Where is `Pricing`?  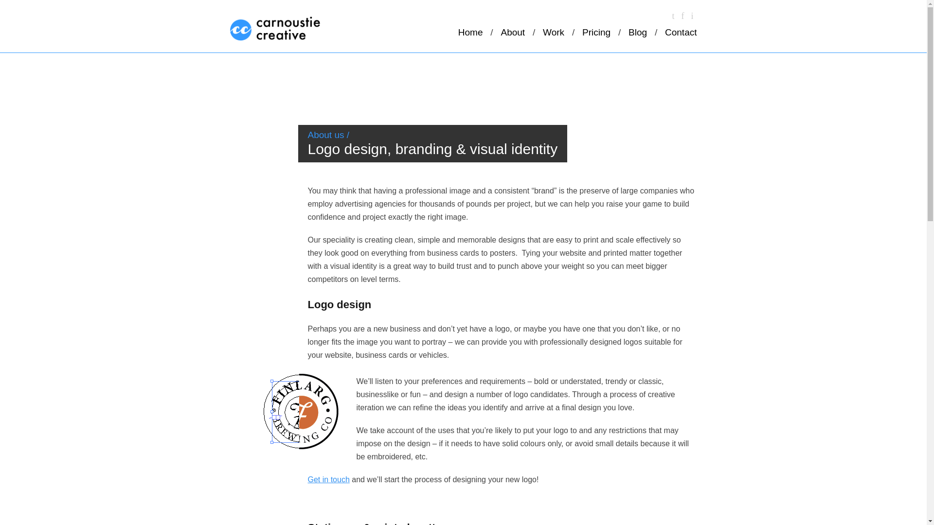 Pricing is located at coordinates (596, 32).